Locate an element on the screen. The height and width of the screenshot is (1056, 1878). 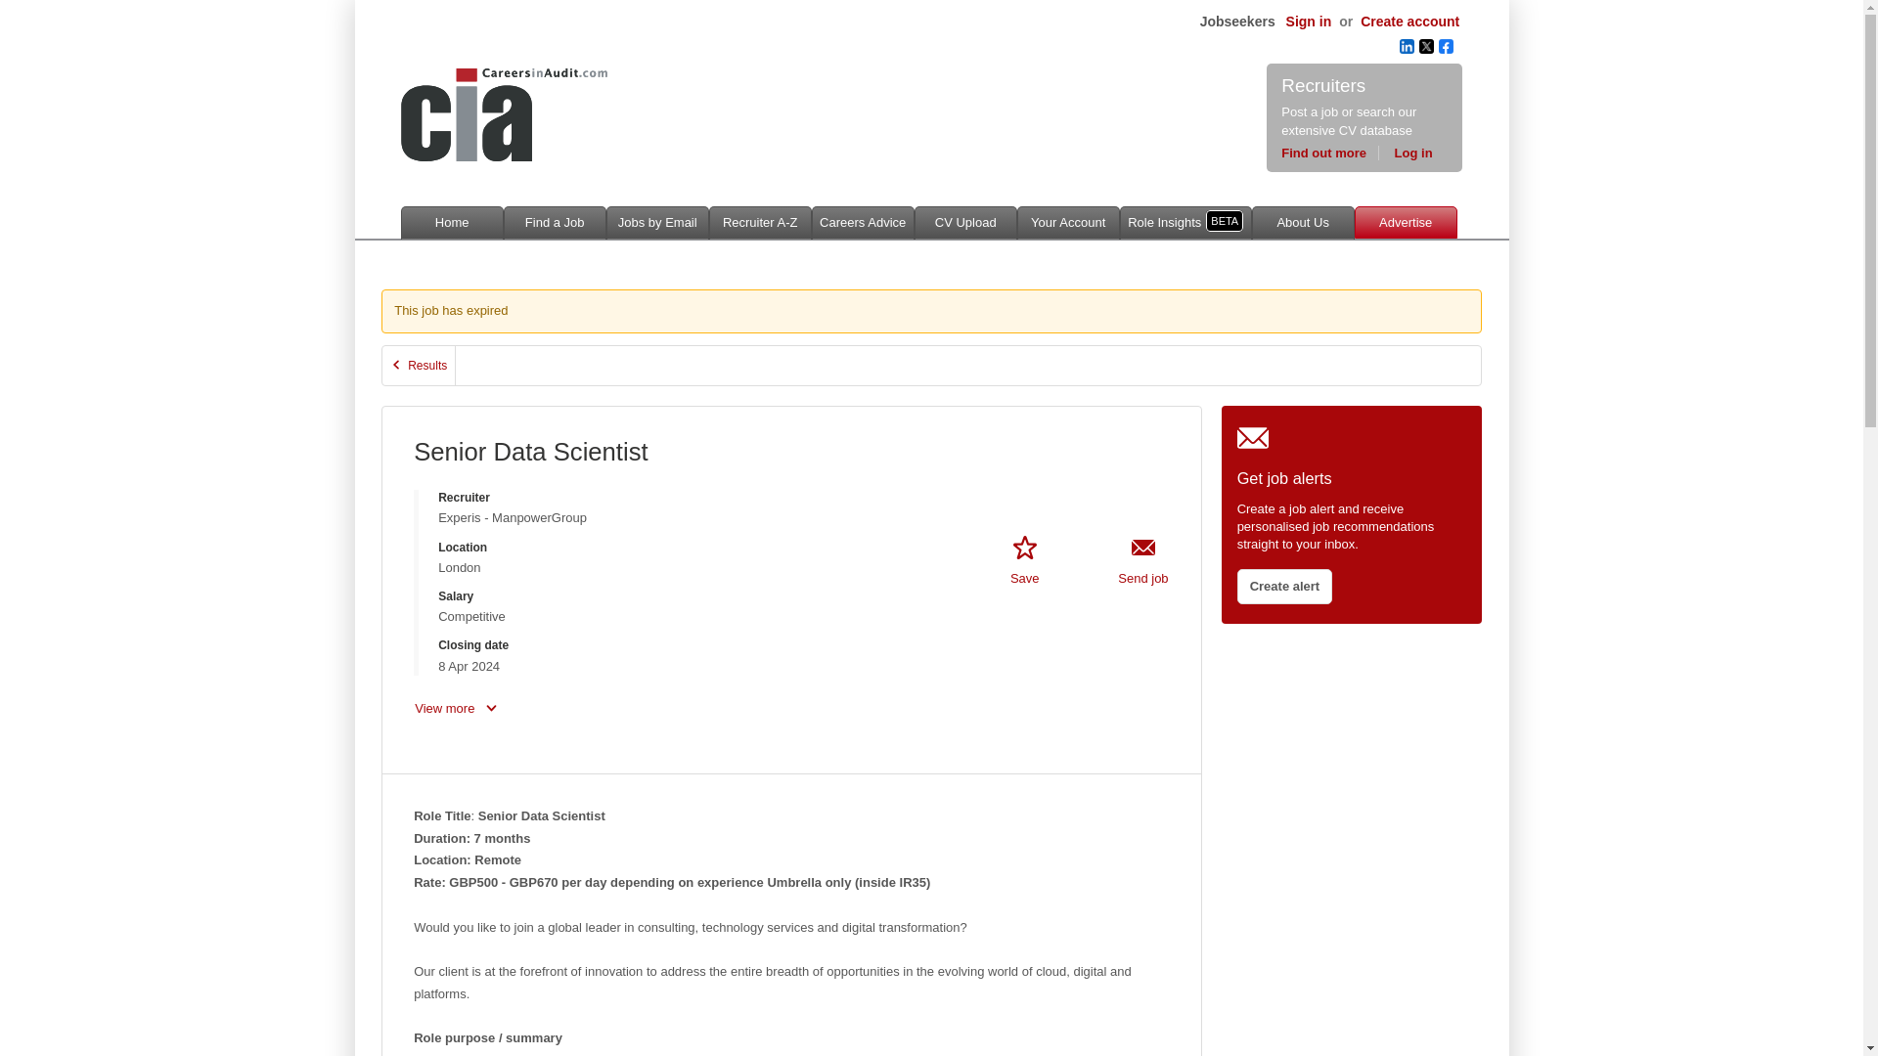
Role InsightsBETA is located at coordinates (1185, 223).